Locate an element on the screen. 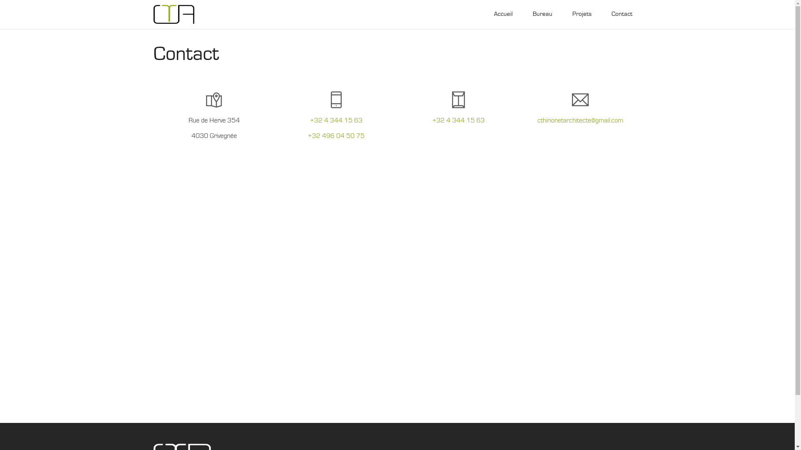 The width and height of the screenshot is (801, 450). +32 4 344 15 63 is located at coordinates (336, 121).